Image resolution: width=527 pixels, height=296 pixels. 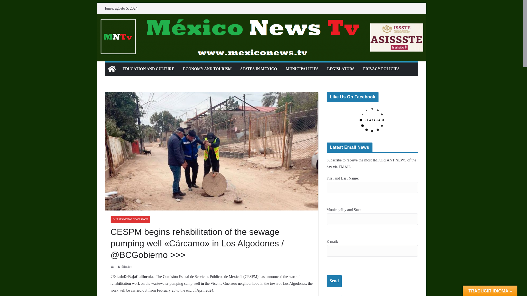 I want to click on difusion, so click(x=127, y=267).